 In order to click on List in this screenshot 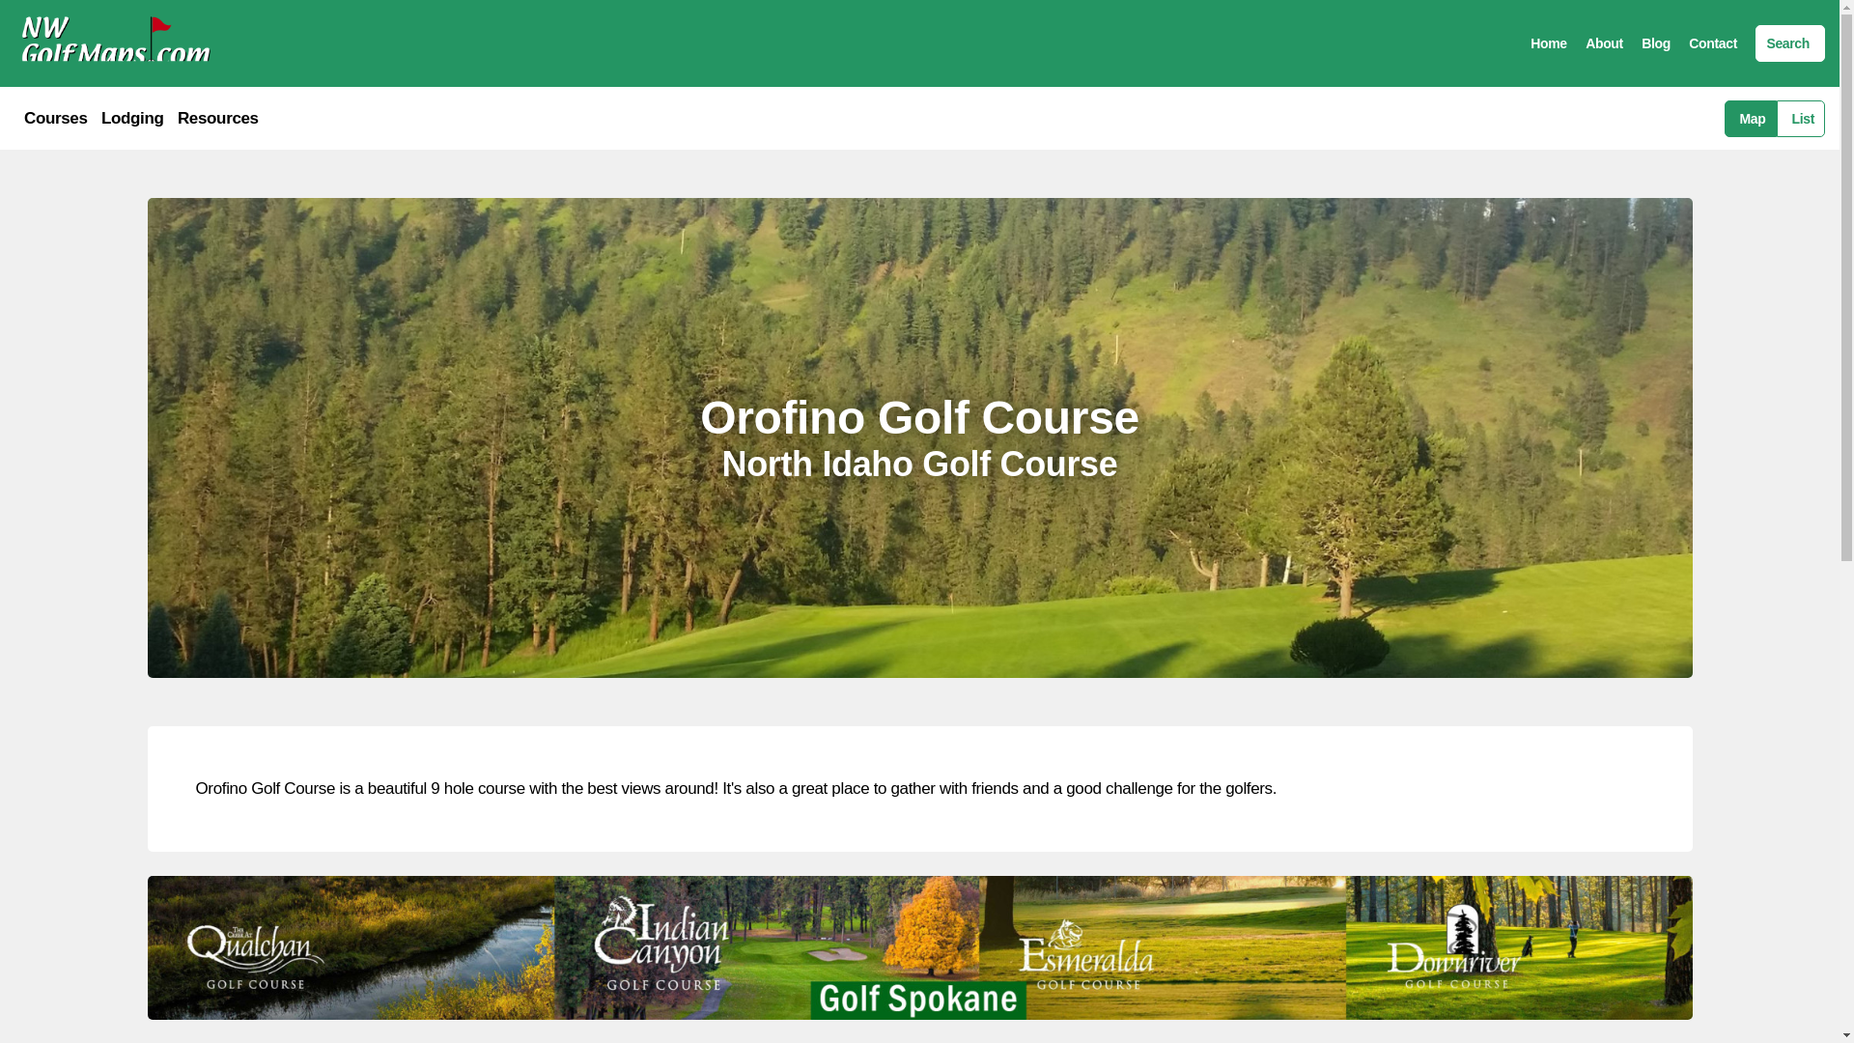, I will do `click(1801, 118)`.